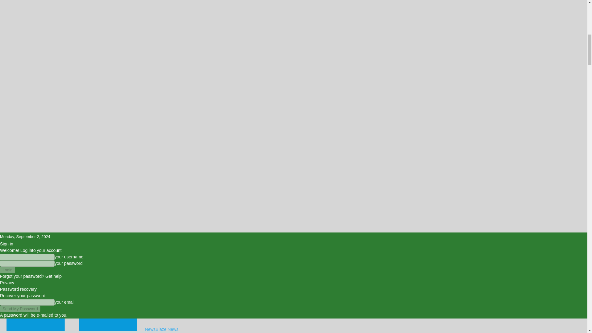 This screenshot has height=333, width=592. What do you see at coordinates (35, 324) in the screenshot?
I see `NewsBlaze News logo` at bounding box center [35, 324].